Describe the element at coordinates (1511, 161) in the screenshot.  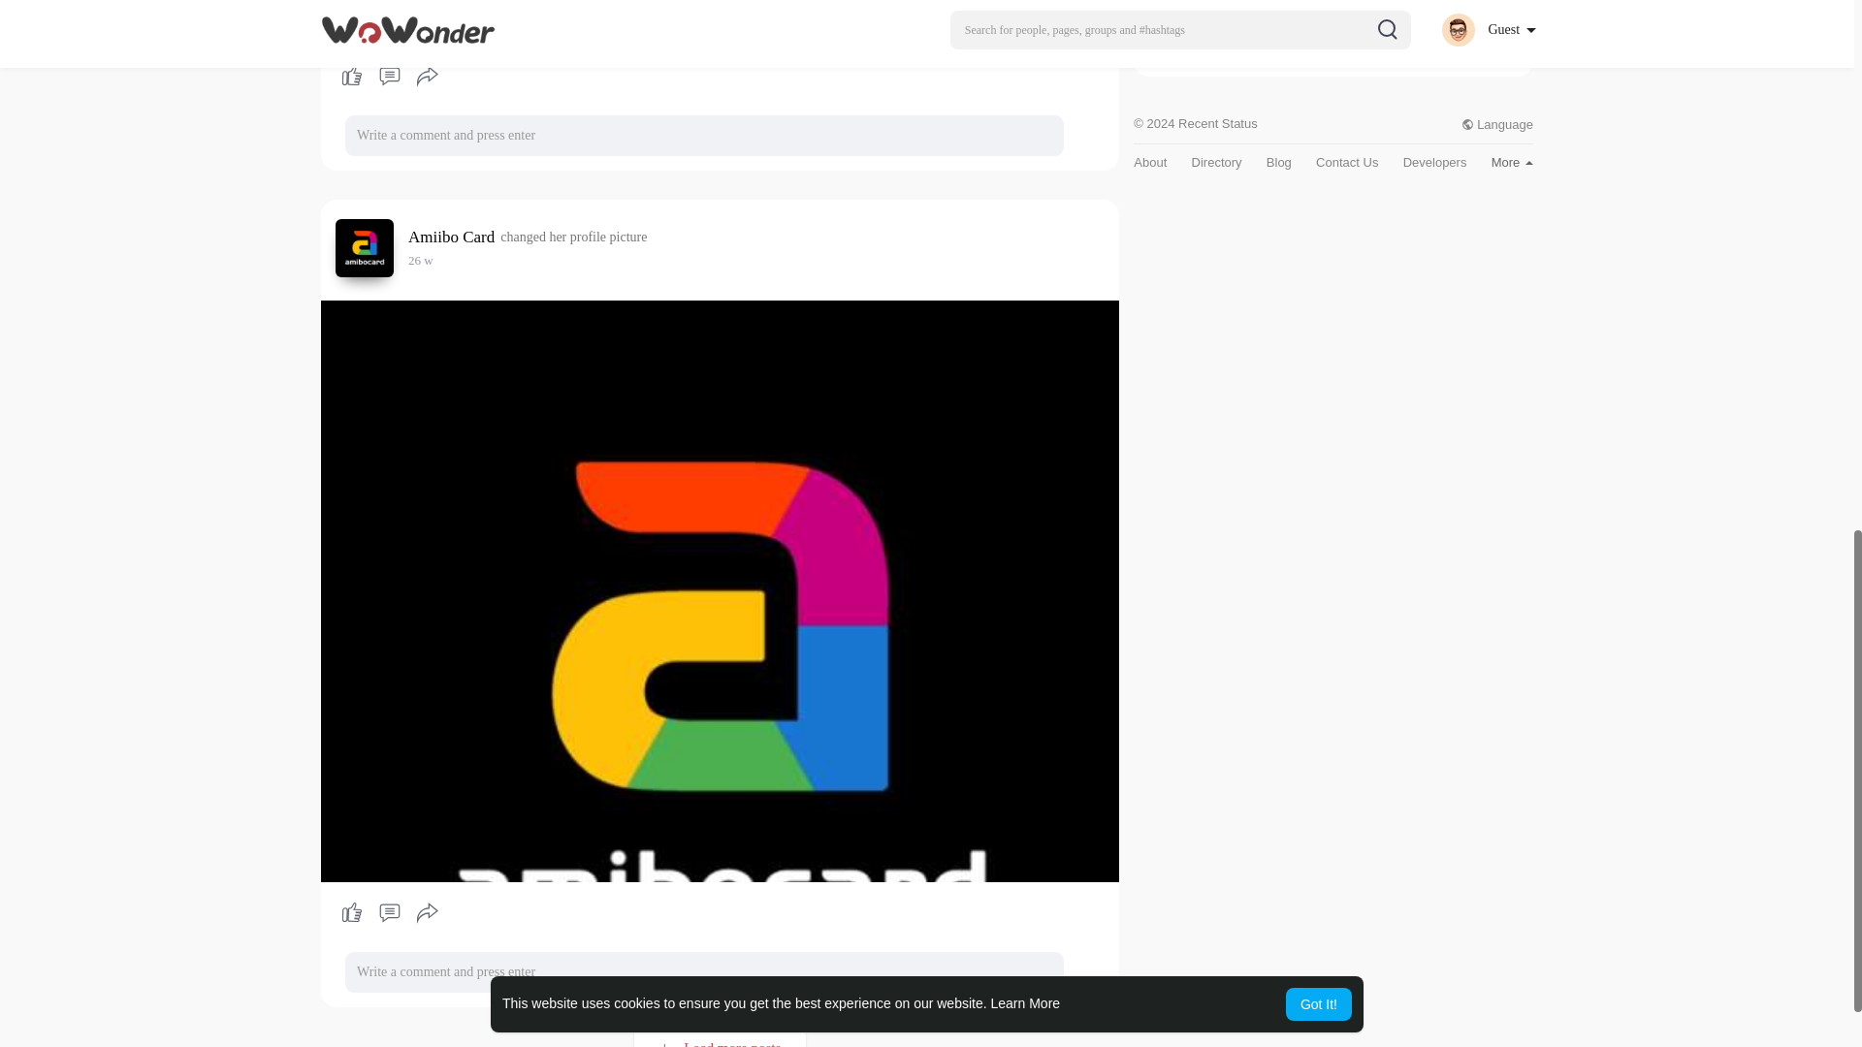
I see `More` at that location.